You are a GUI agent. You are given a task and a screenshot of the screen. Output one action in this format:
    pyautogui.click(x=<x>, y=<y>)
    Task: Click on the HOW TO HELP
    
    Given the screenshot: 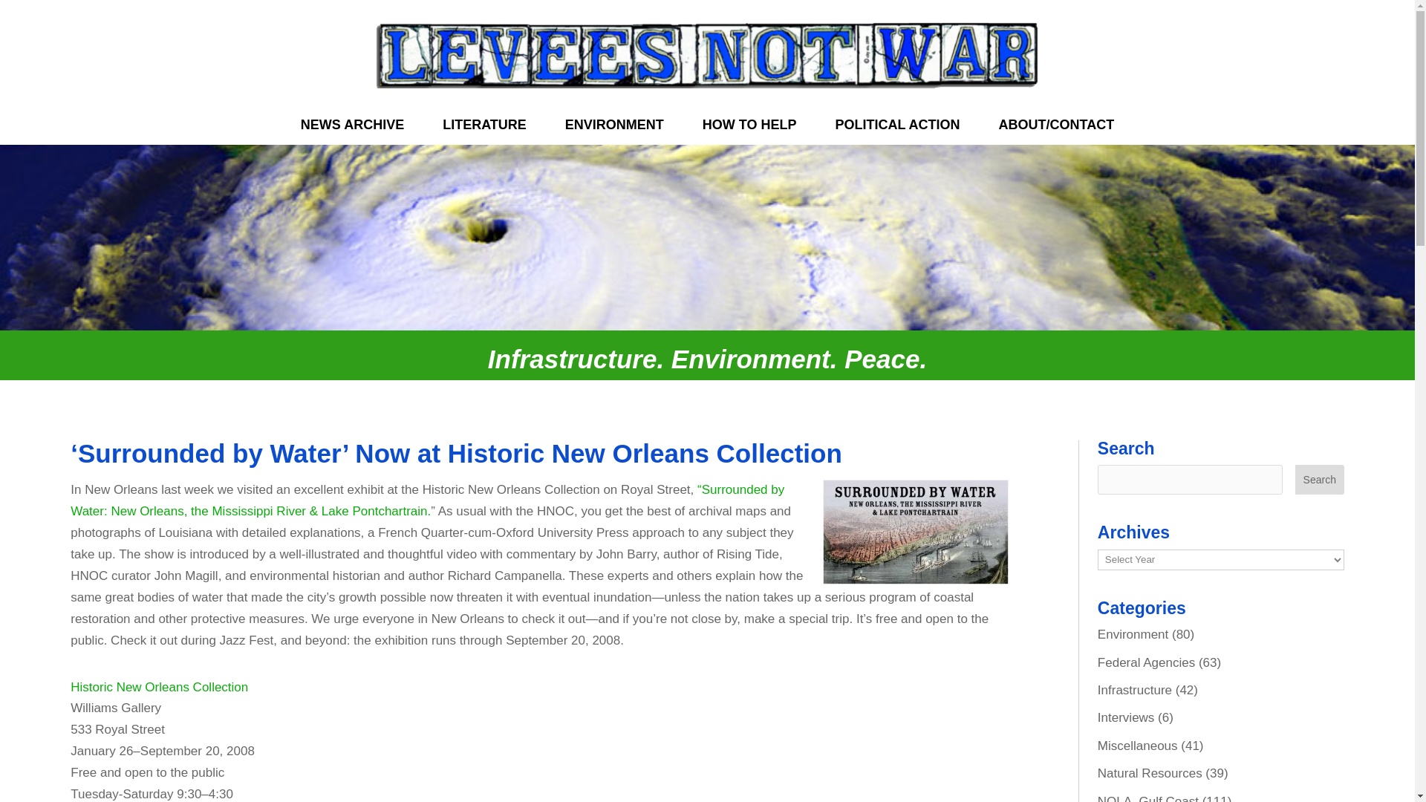 What is the action you would take?
    pyautogui.click(x=750, y=127)
    